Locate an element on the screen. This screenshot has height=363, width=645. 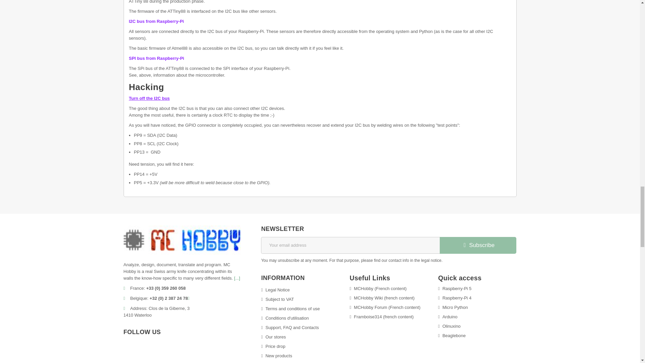
Our stores is located at coordinates (273, 337).